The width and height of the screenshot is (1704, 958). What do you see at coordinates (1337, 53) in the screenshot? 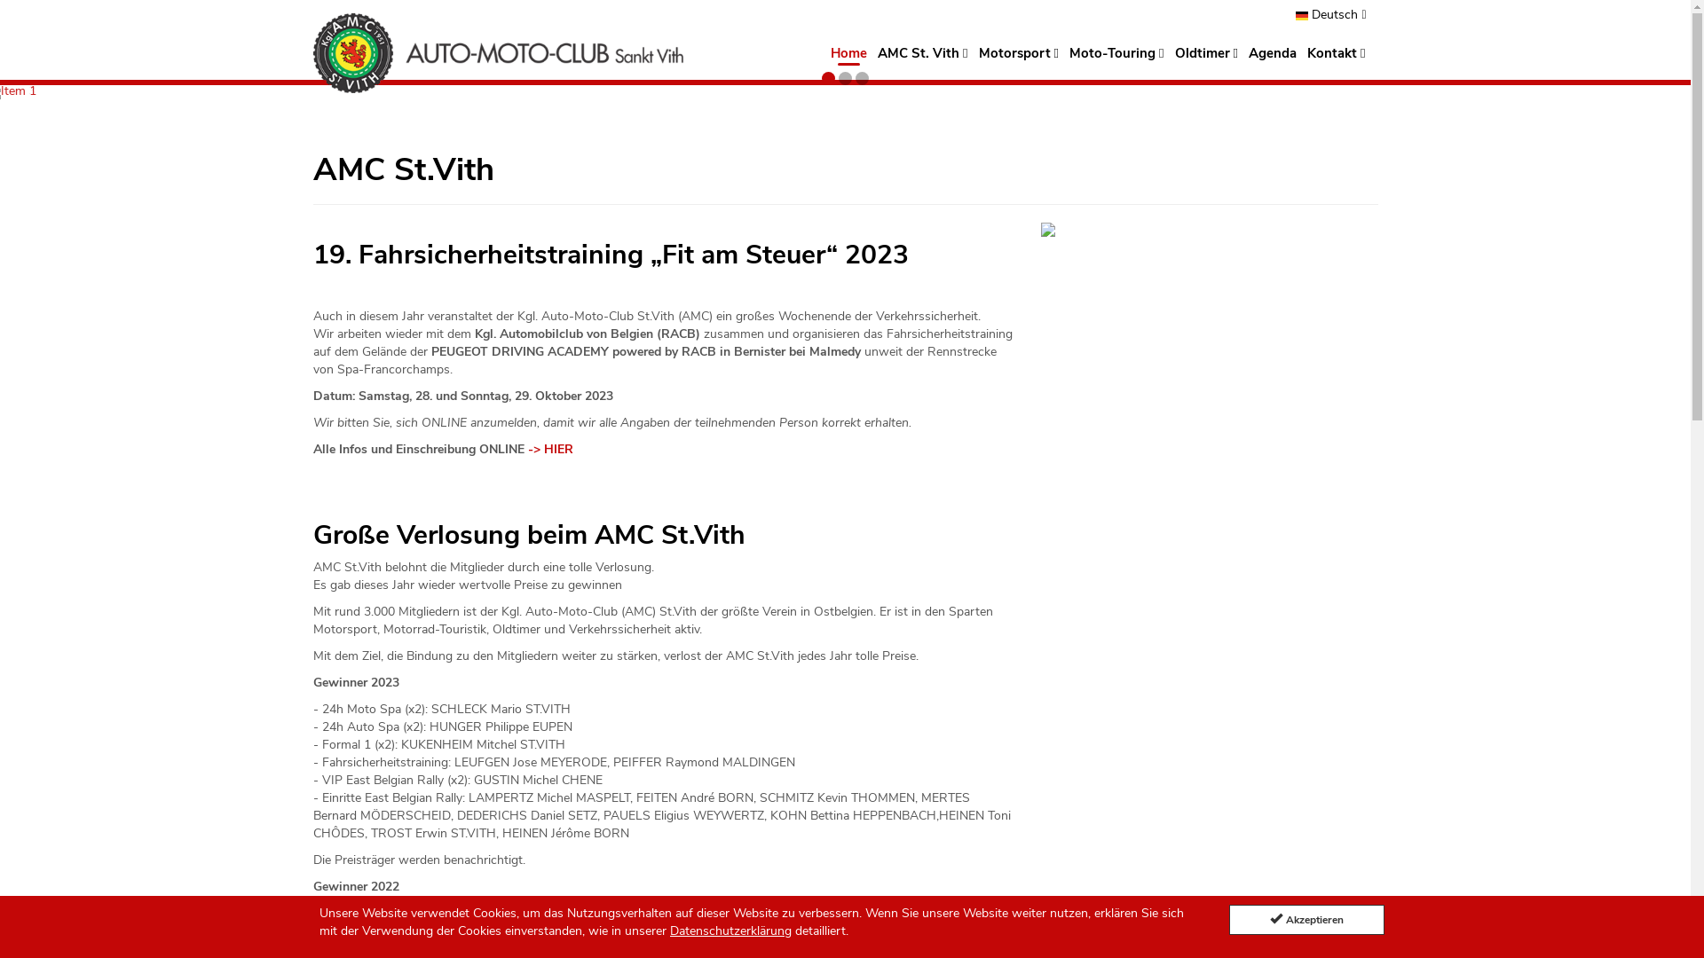
I see `Kontakt` at bounding box center [1337, 53].